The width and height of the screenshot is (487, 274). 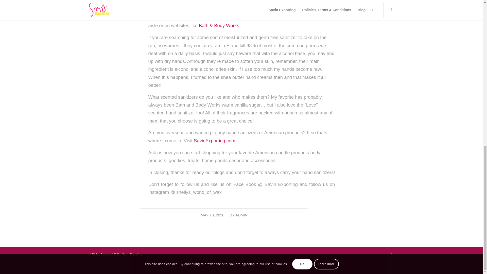 I want to click on Posts by admin, so click(x=241, y=215).